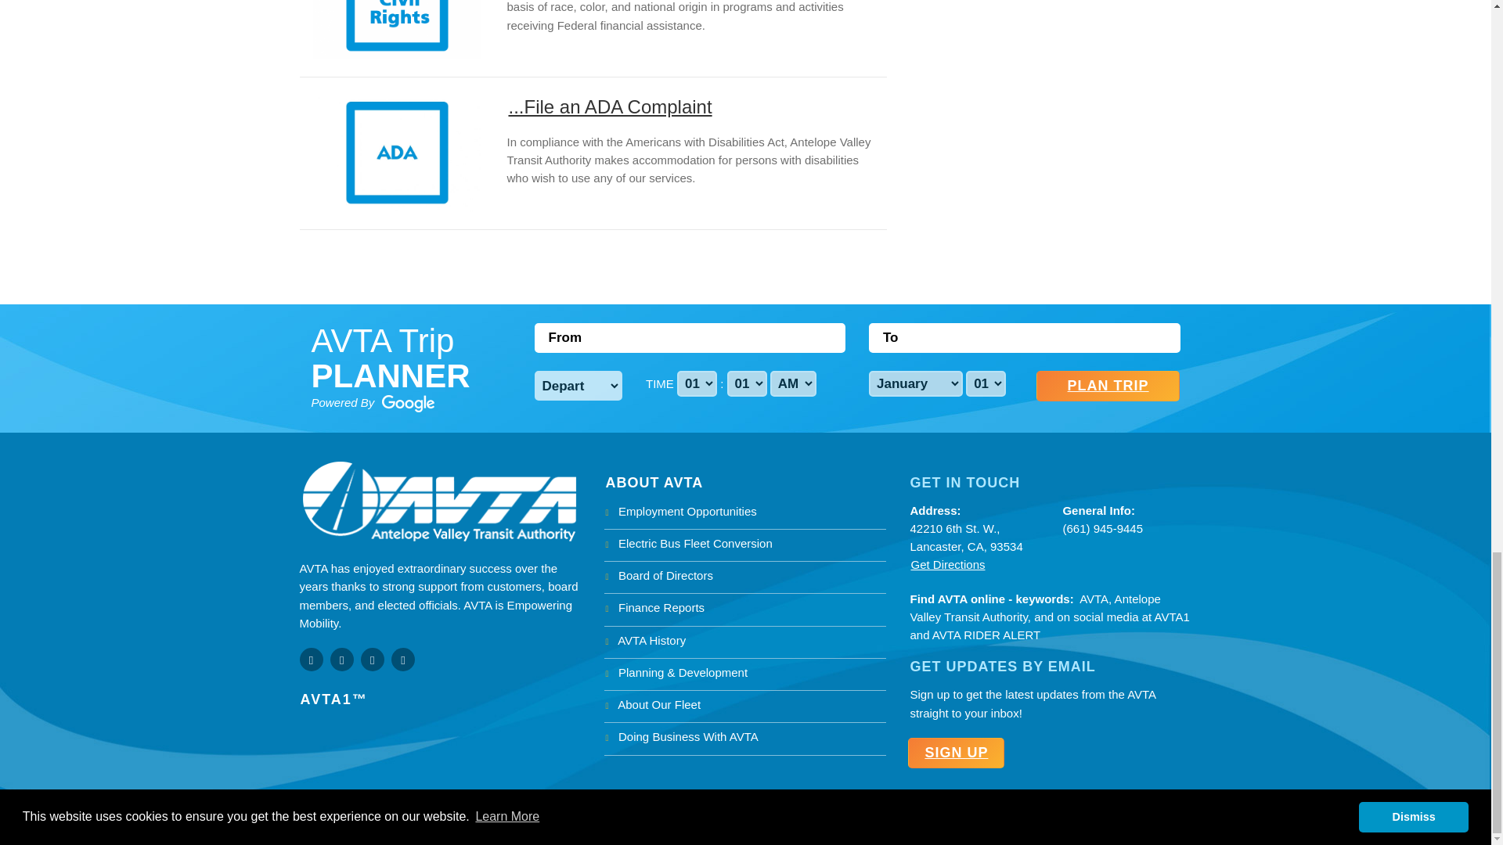  What do you see at coordinates (1108, 387) in the screenshot?
I see `Plan Trip` at bounding box center [1108, 387].